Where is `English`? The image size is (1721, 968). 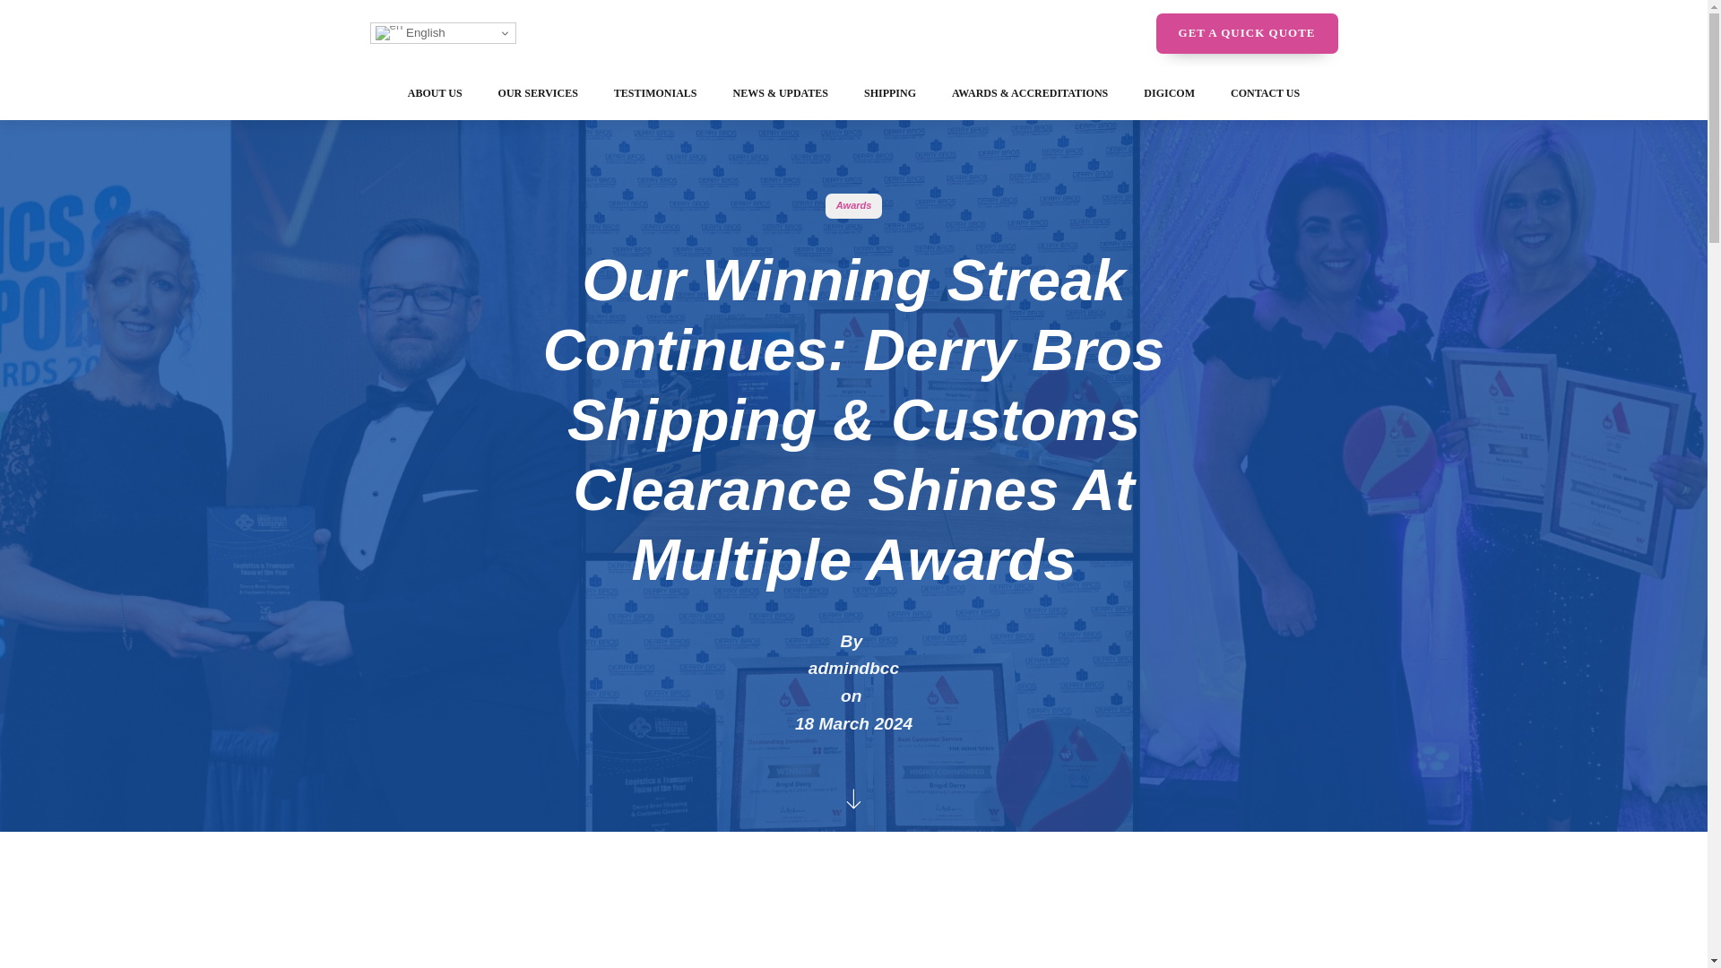 English is located at coordinates (442, 32).